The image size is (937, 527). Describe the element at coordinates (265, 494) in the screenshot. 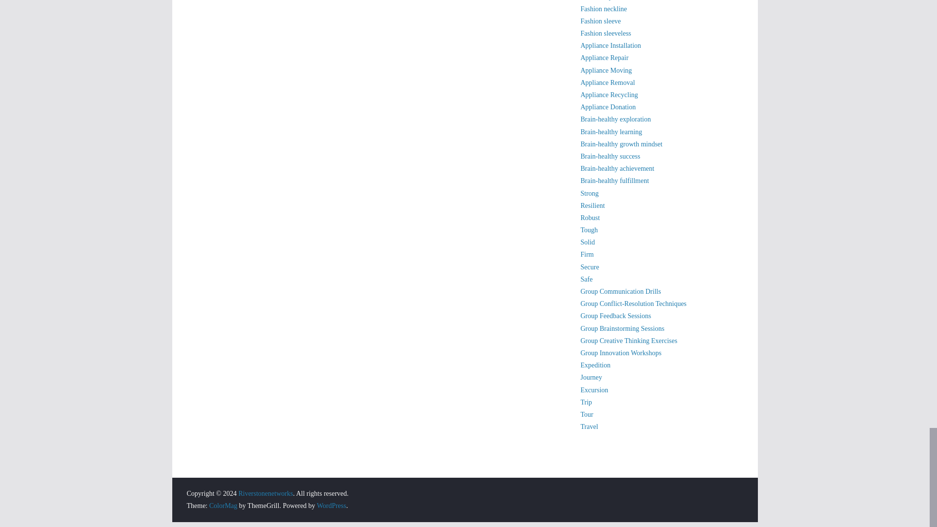

I see `Riverstonenetworks` at that location.